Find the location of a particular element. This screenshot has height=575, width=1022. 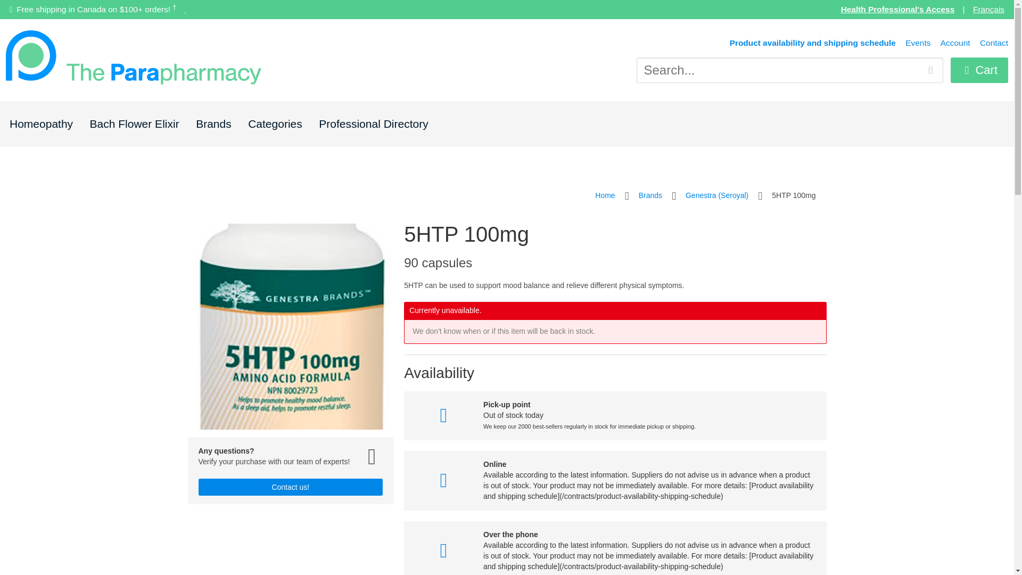

Brands is located at coordinates (214, 124).